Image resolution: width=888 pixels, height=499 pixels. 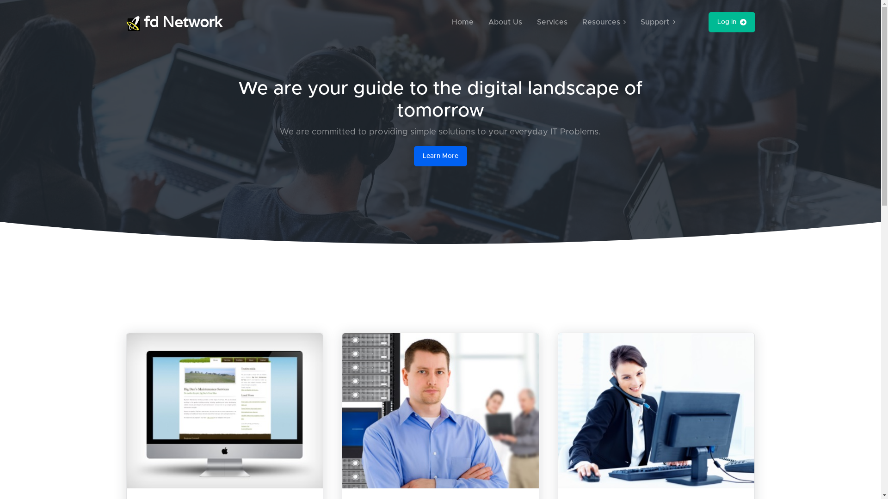 I want to click on Support, so click(x=658, y=22).